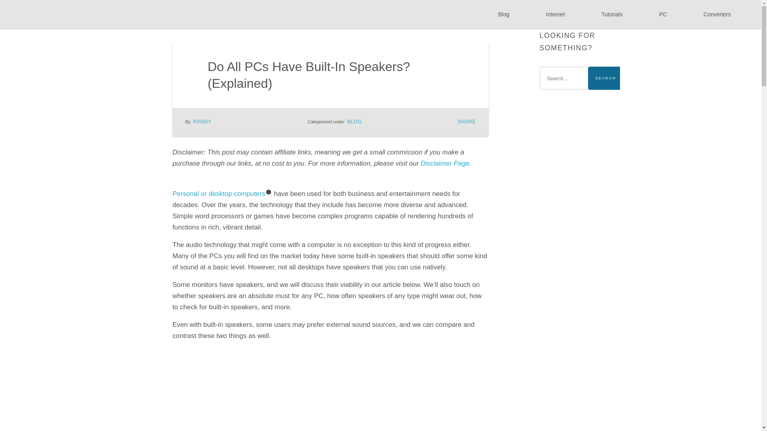 The image size is (767, 431). What do you see at coordinates (663, 14) in the screenshot?
I see `PC` at bounding box center [663, 14].